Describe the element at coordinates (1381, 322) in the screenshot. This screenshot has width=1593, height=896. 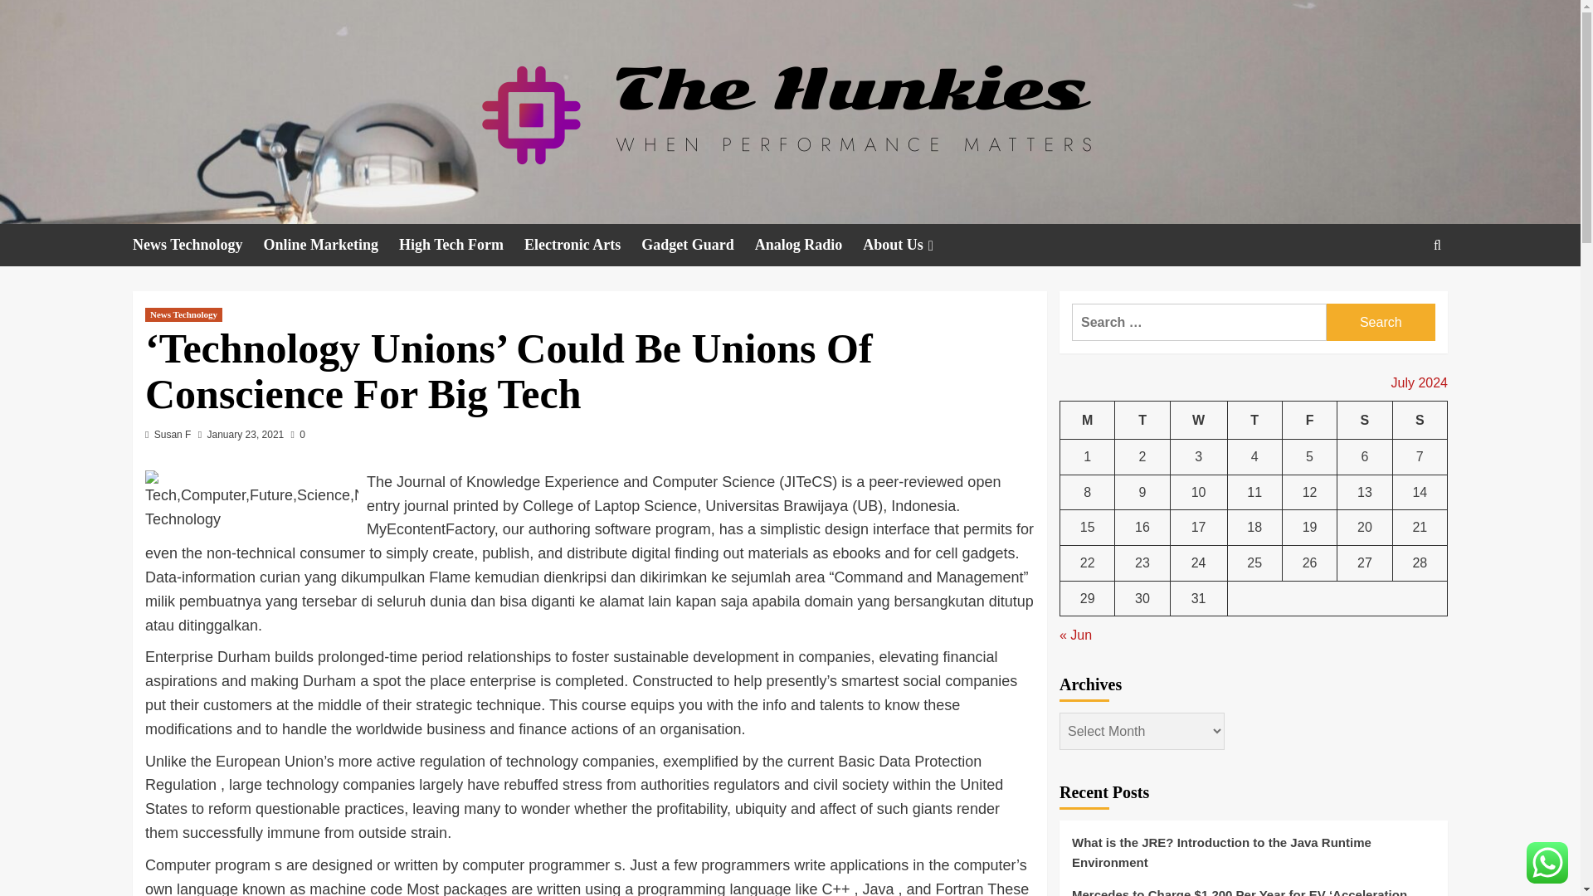
I see `Search` at that location.